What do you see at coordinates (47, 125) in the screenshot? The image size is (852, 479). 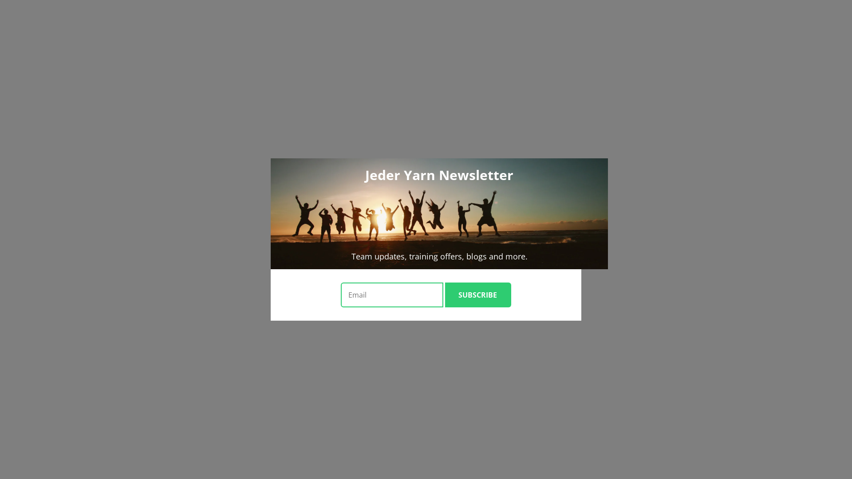 I see `NDIS` at bounding box center [47, 125].